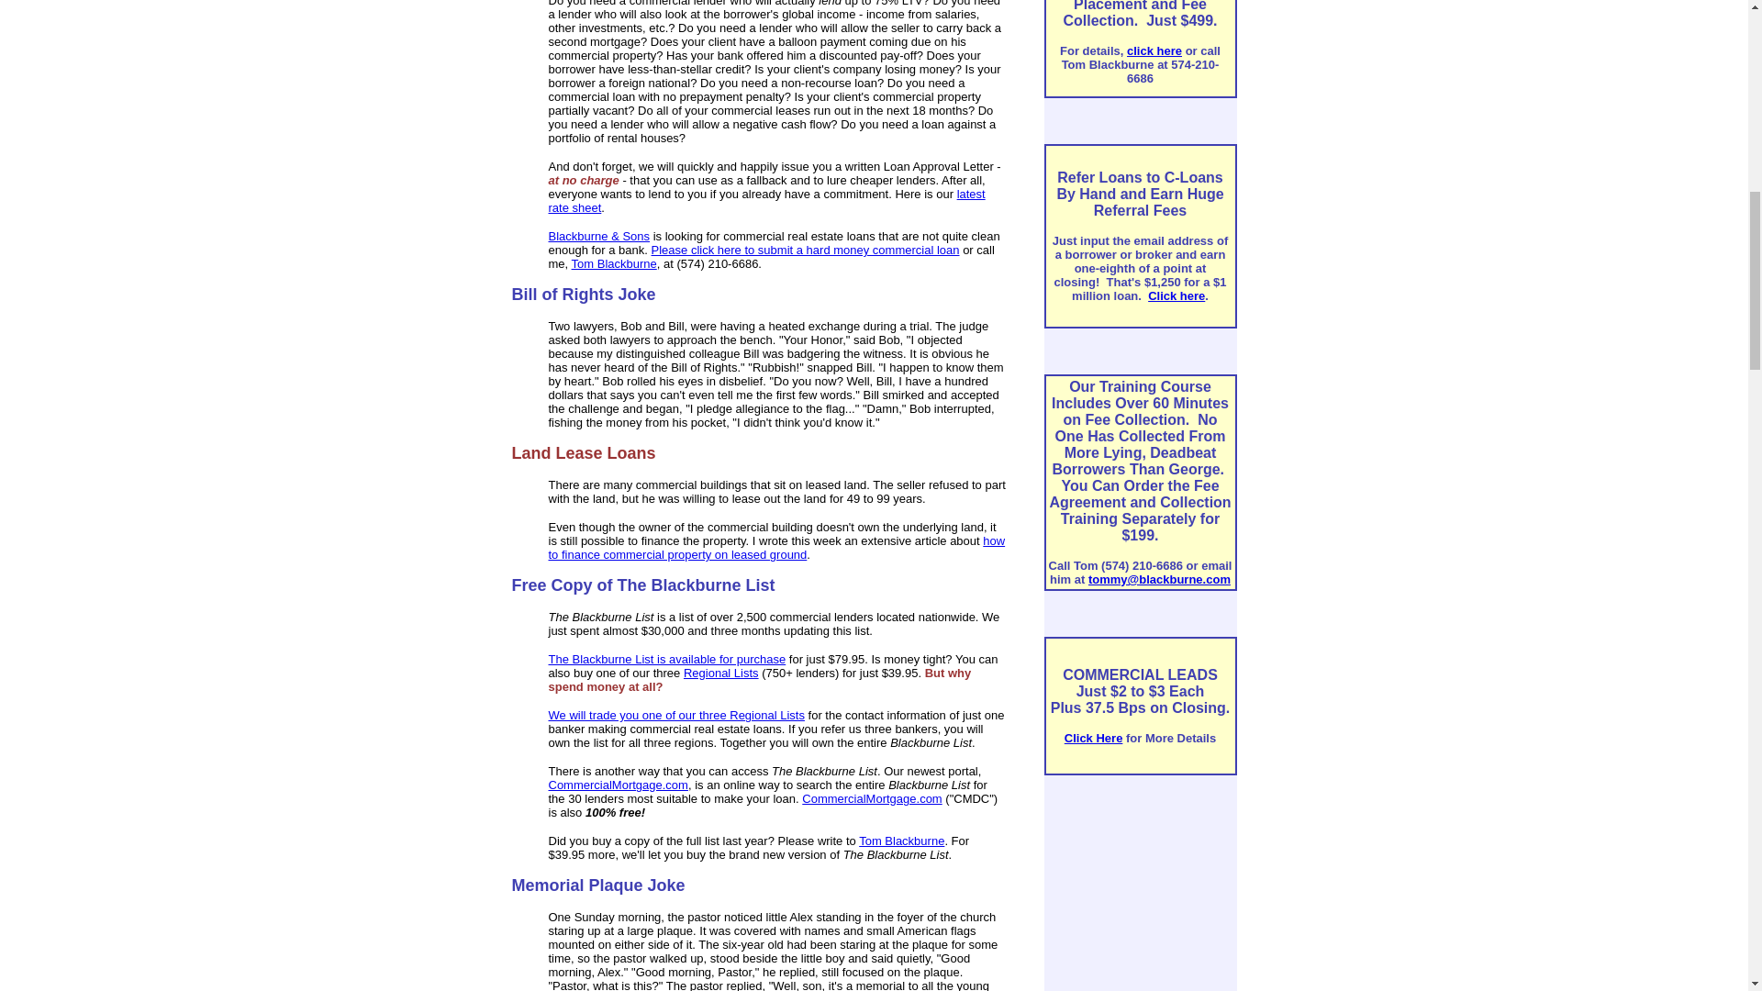 The height and width of the screenshot is (991, 1762). Describe the element at coordinates (721, 672) in the screenshot. I see `Regional Lists` at that location.